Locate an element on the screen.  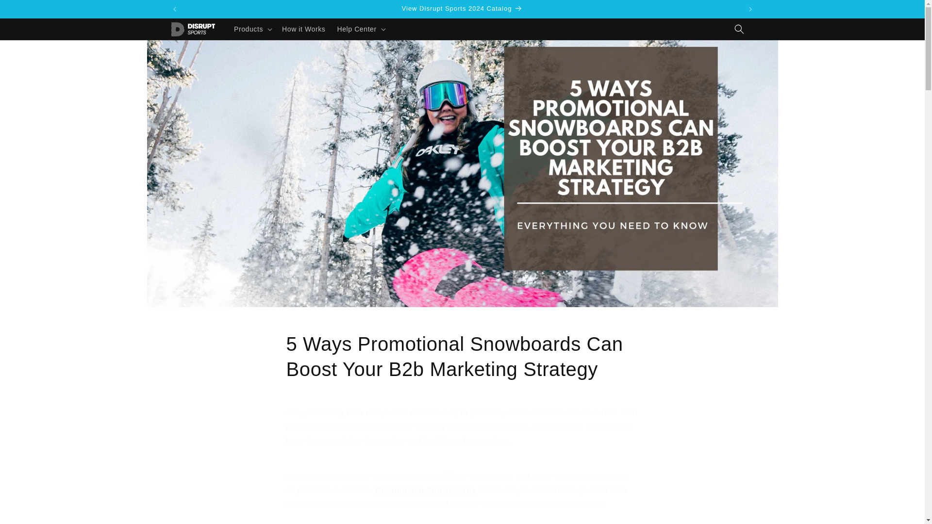
Skip to content is located at coordinates (29, 11).